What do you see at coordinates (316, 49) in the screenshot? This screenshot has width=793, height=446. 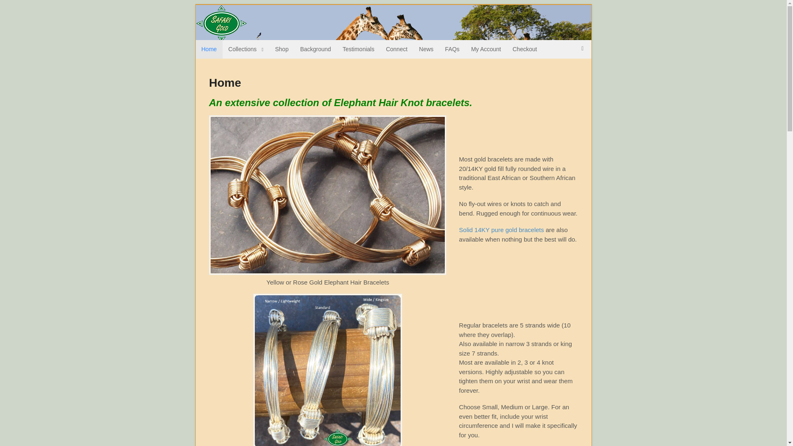 I see `Background` at bounding box center [316, 49].